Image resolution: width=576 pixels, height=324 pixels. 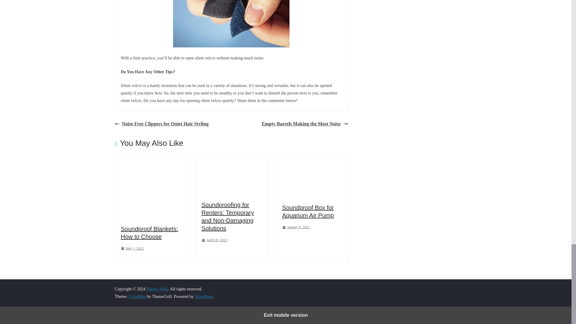 What do you see at coordinates (132, 248) in the screenshot?
I see `12:36 pm` at bounding box center [132, 248].